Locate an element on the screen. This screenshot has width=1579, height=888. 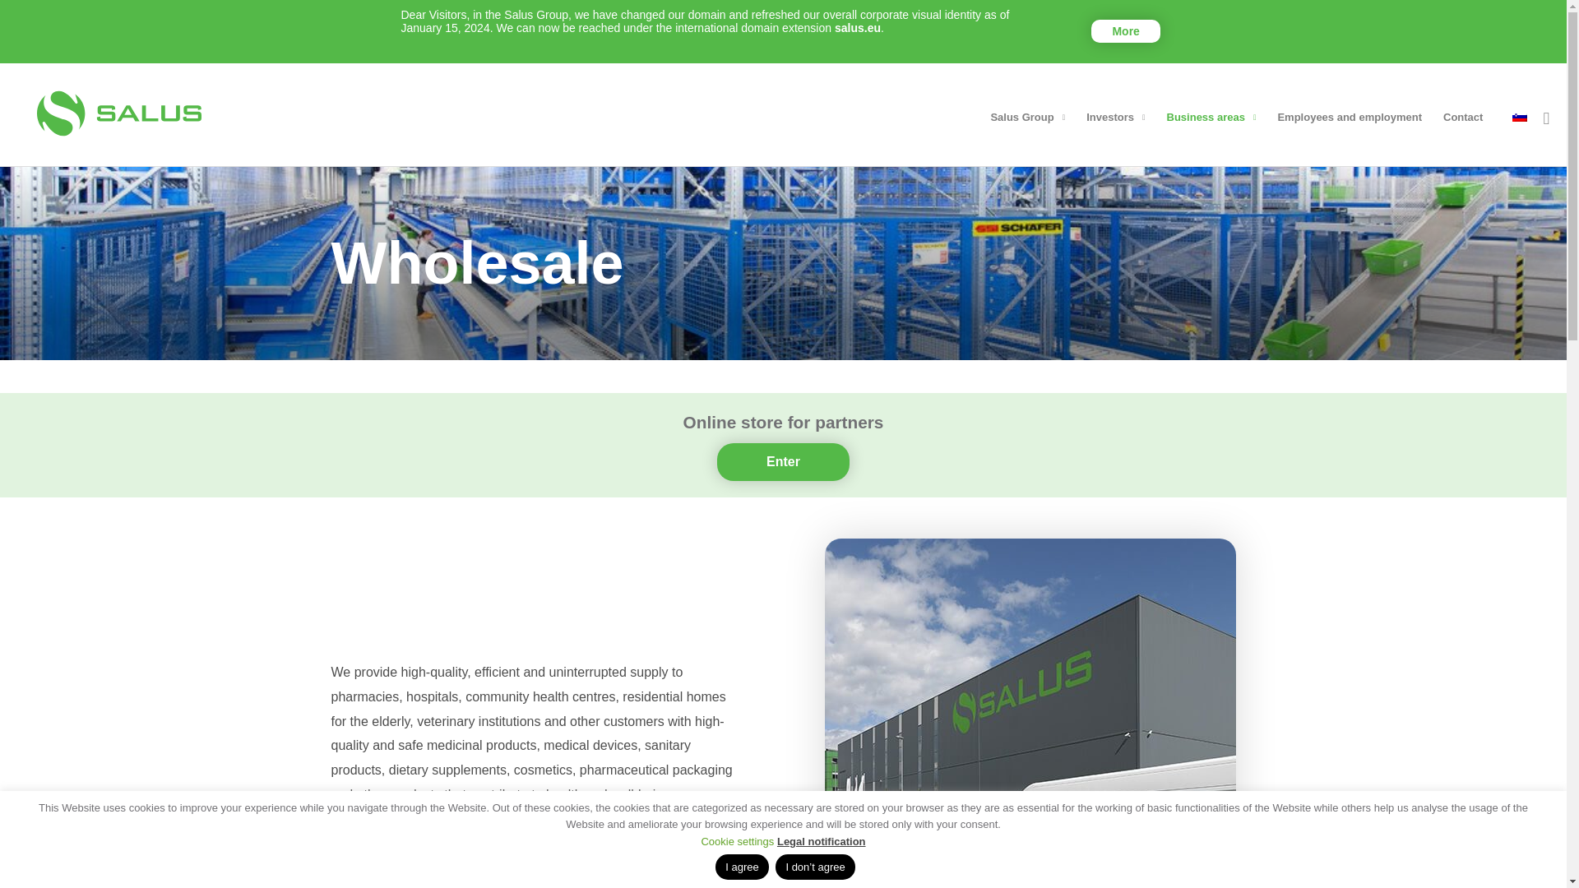
Employees and employment is located at coordinates (1349, 112).